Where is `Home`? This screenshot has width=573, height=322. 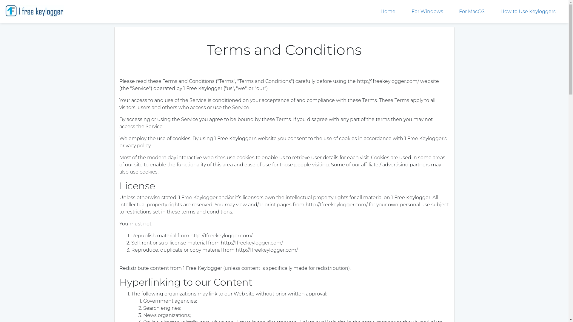 Home is located at coordinates (388, 11).